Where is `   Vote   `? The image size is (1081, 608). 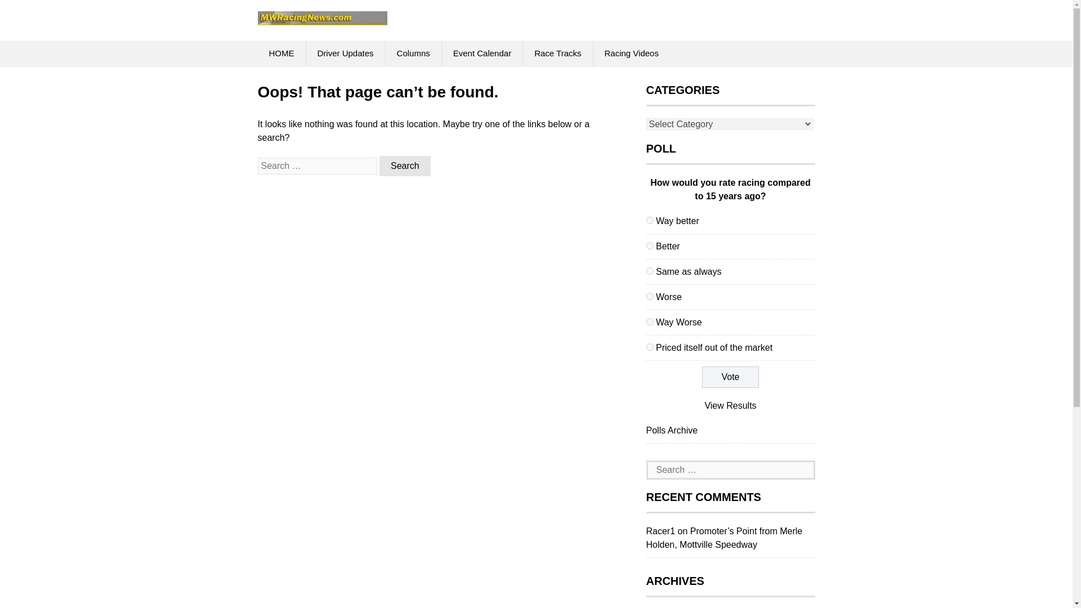    Vote    is located at coordinates (730, 377).